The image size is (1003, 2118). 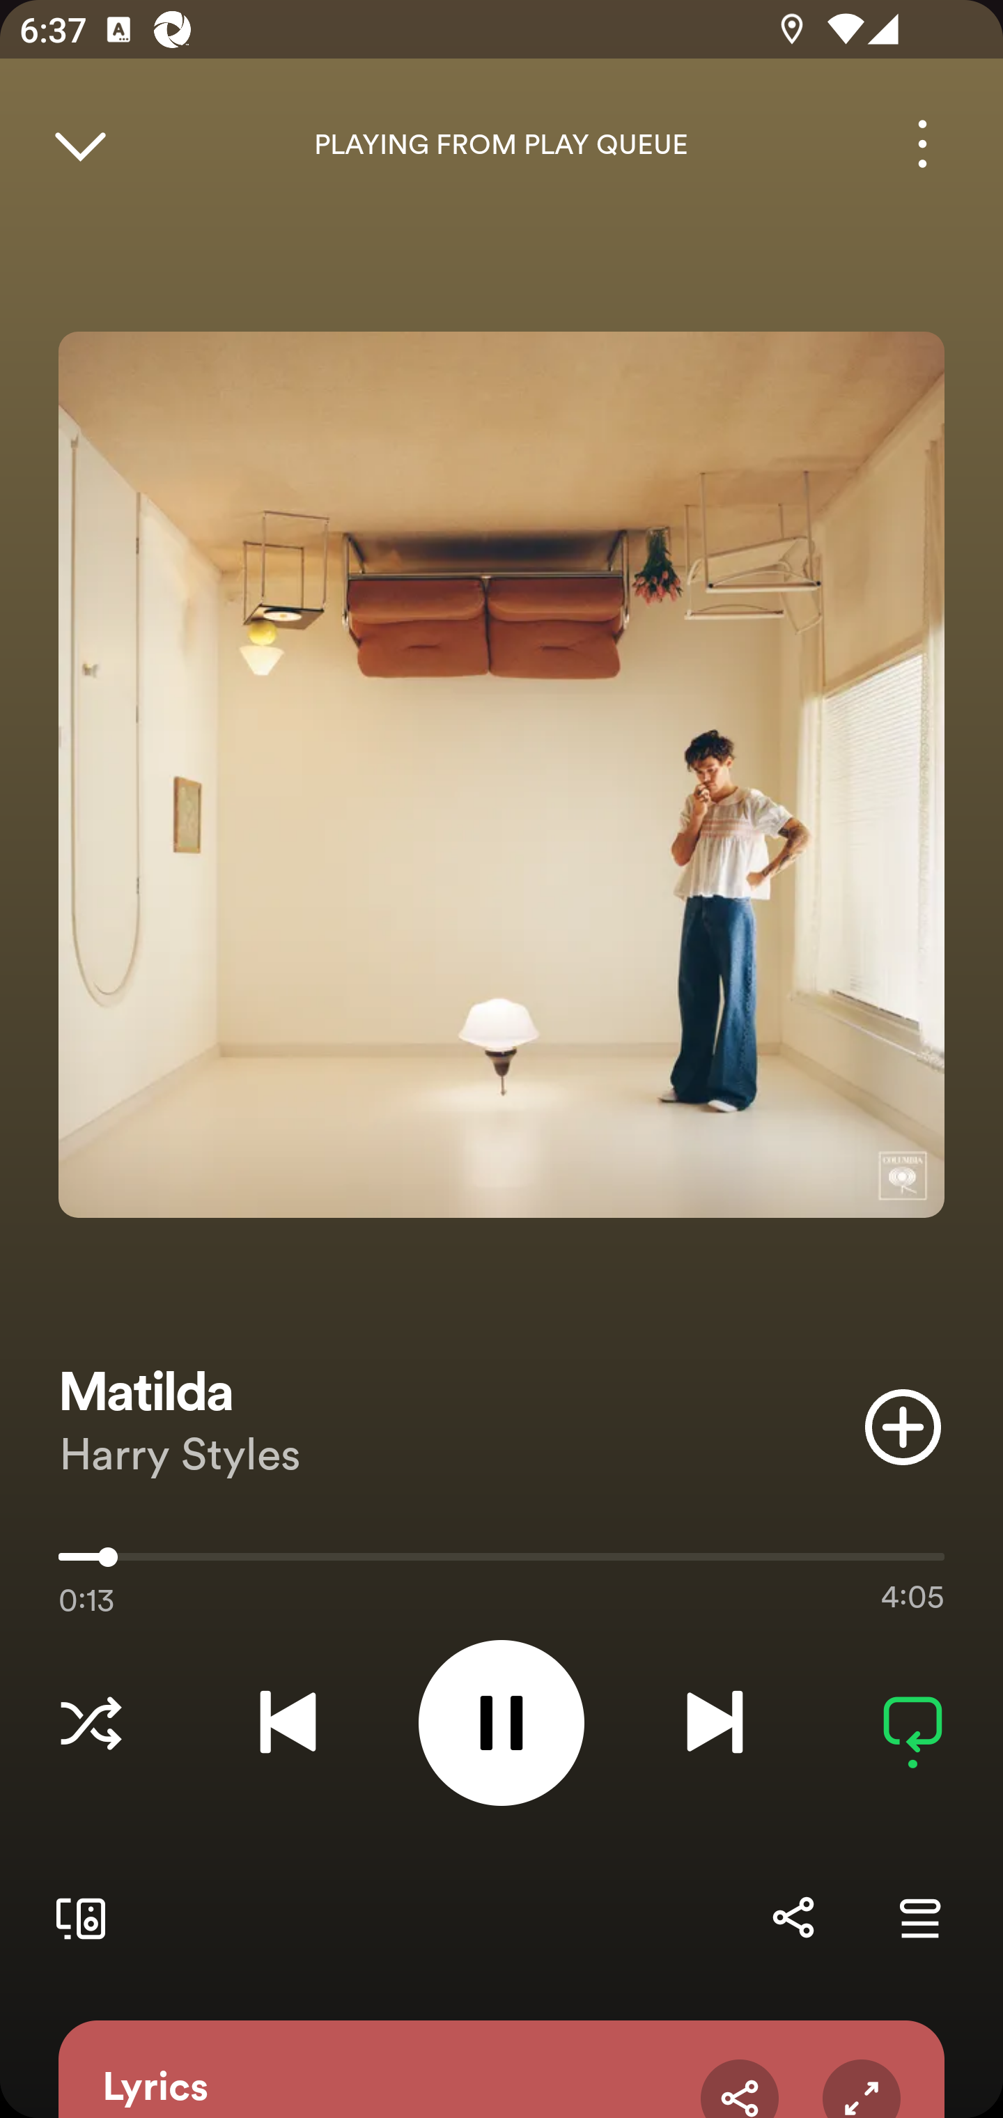 What do you see at coordinates (715, 1722) in the screenshot?
I see `Next` at bounding box center [715, 1722].